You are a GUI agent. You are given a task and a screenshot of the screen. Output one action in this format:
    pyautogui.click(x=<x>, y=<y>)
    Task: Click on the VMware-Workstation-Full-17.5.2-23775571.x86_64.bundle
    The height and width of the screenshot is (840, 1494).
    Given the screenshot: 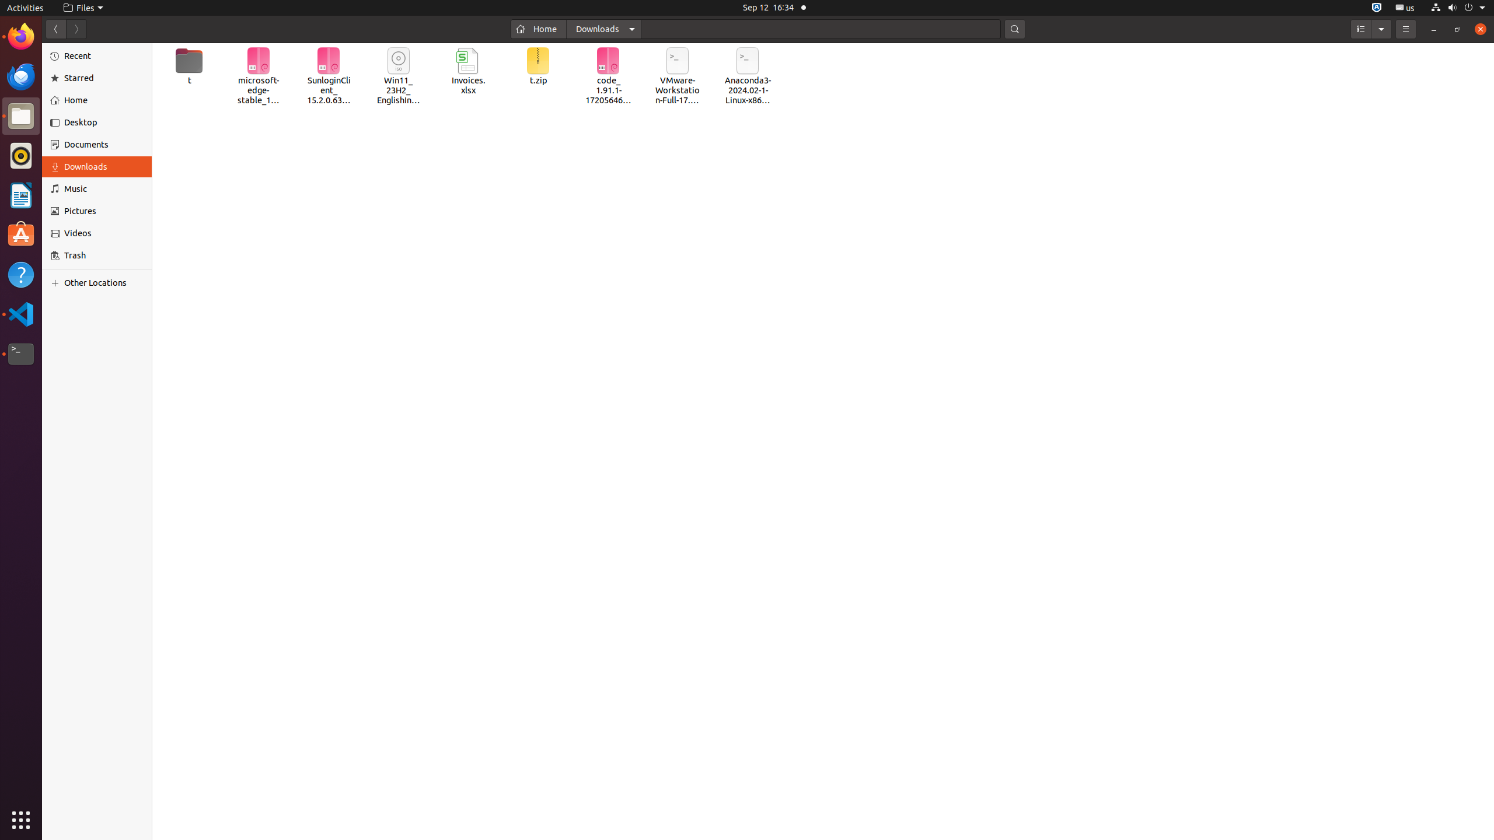 What is the action you would take?
    pyautogui.click(x=678, y=77)
    